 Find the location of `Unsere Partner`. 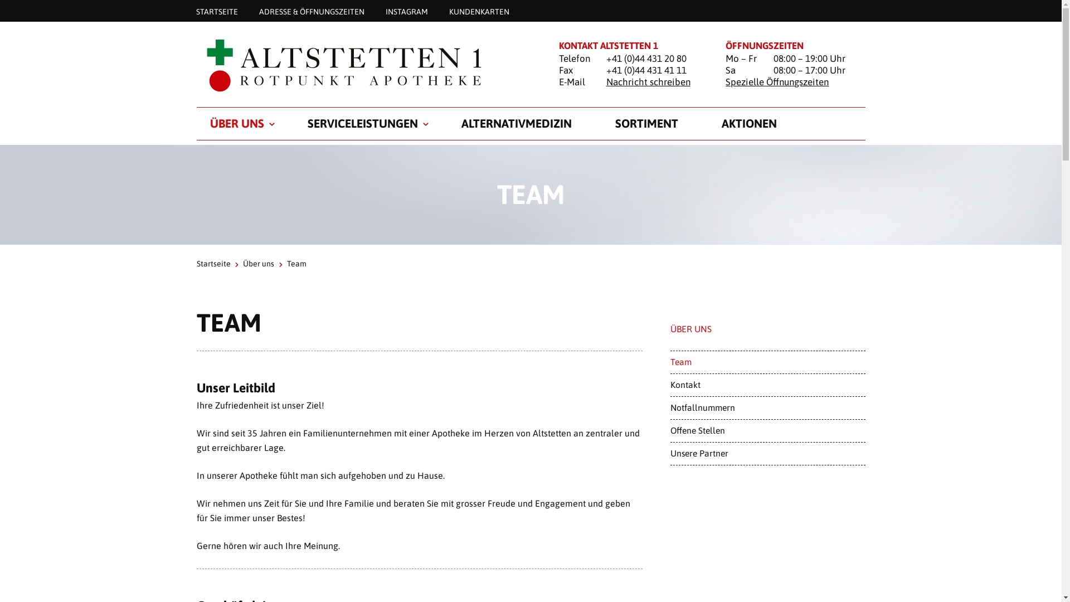

Unsere Partner is located at coordinates (767, 454).